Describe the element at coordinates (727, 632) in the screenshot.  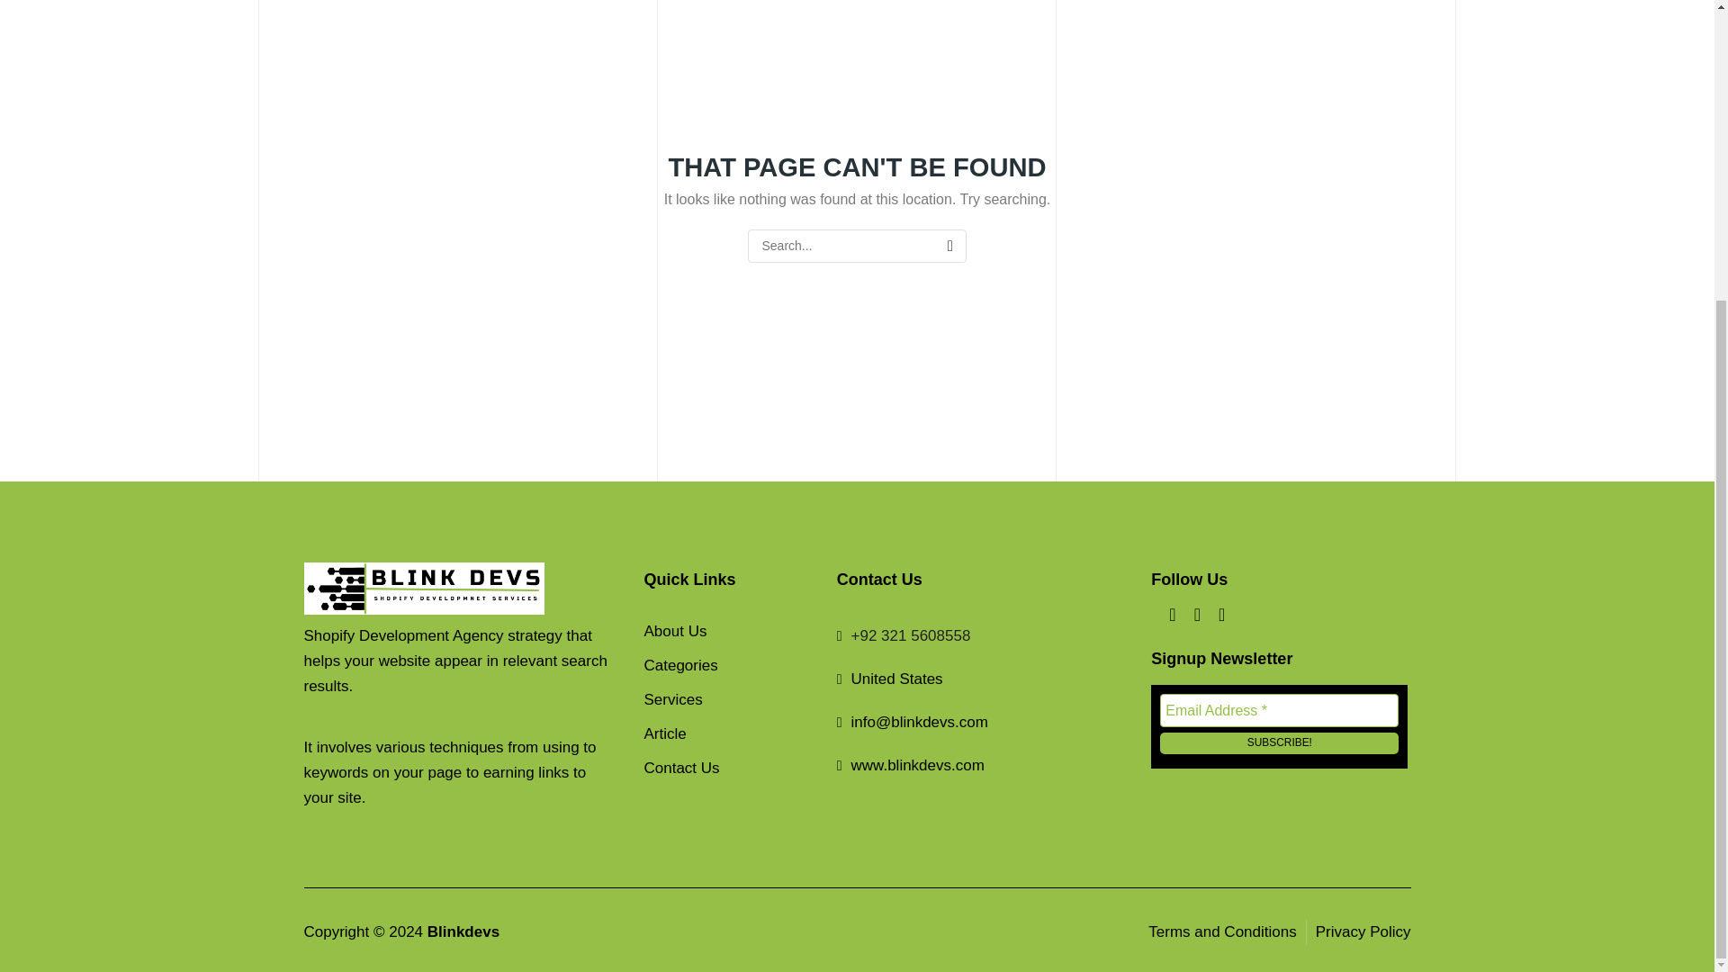
I see `About Us ` at that location.